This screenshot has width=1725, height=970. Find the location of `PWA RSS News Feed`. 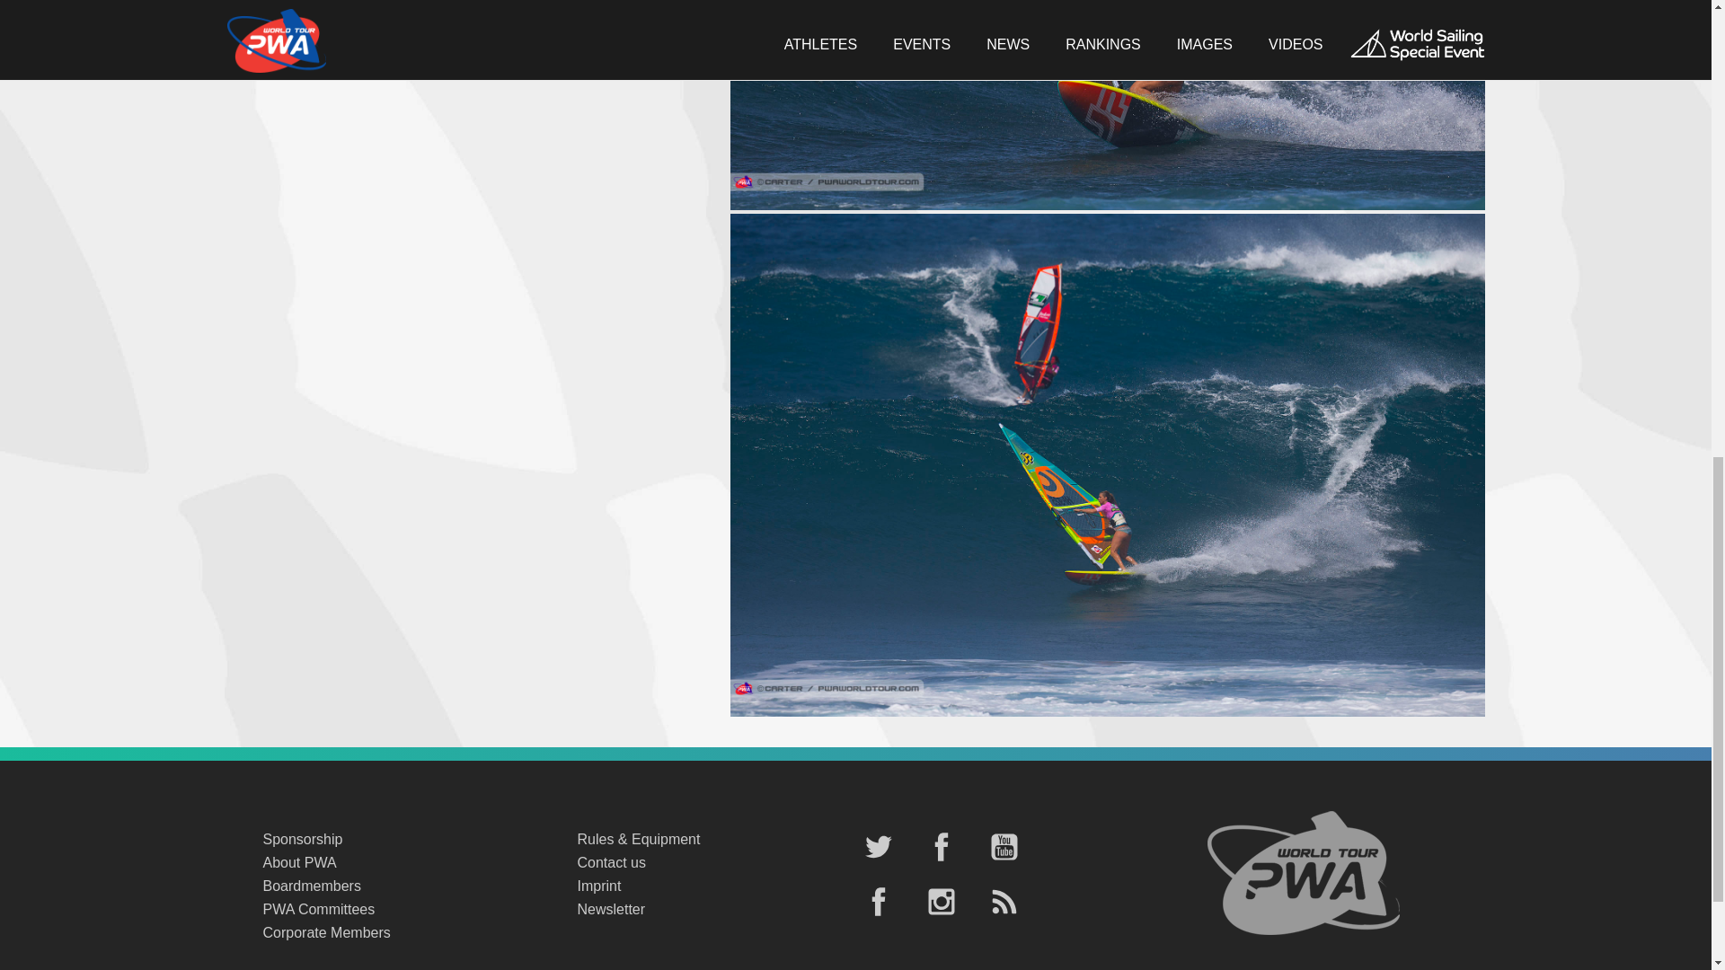

PWA RSS News Feed is located at coordinates (1004, 904).